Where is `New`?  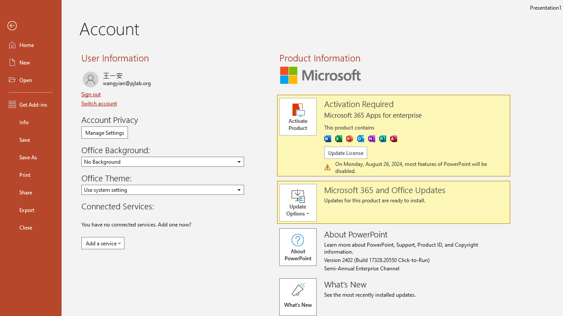 New is located at coordinates (31, 62).